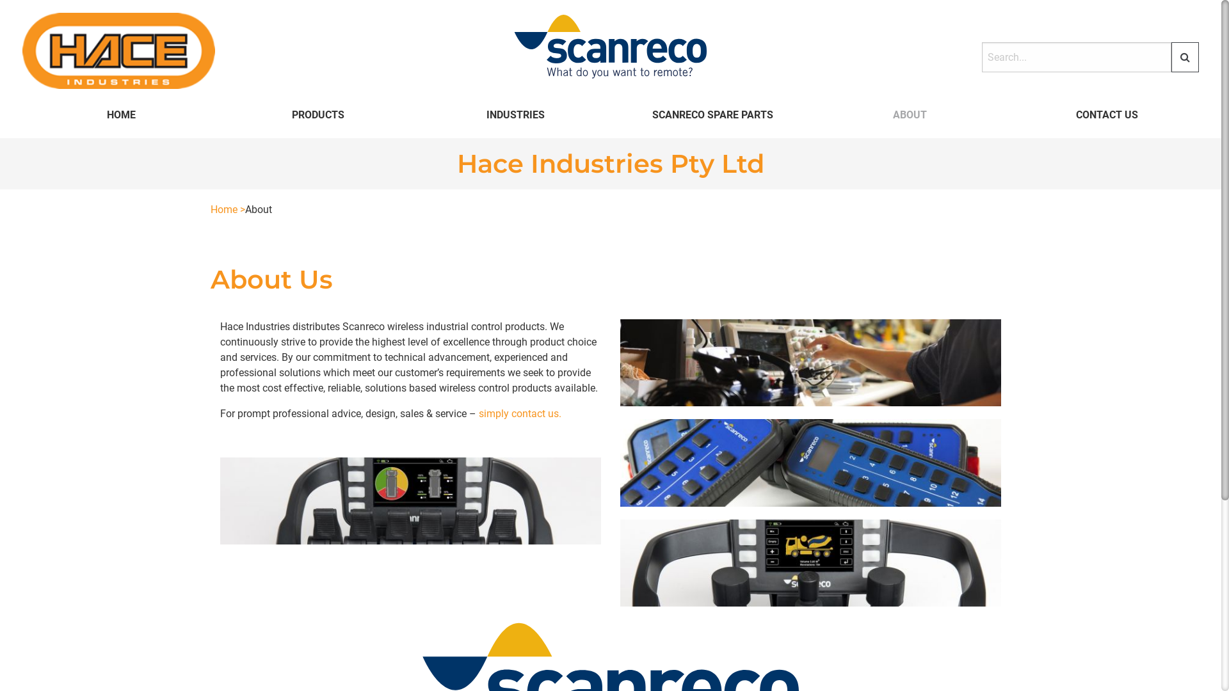 Image resolution: width=1229 pixels, height=691 pixels. I want to click on go, so click(1185, 58).